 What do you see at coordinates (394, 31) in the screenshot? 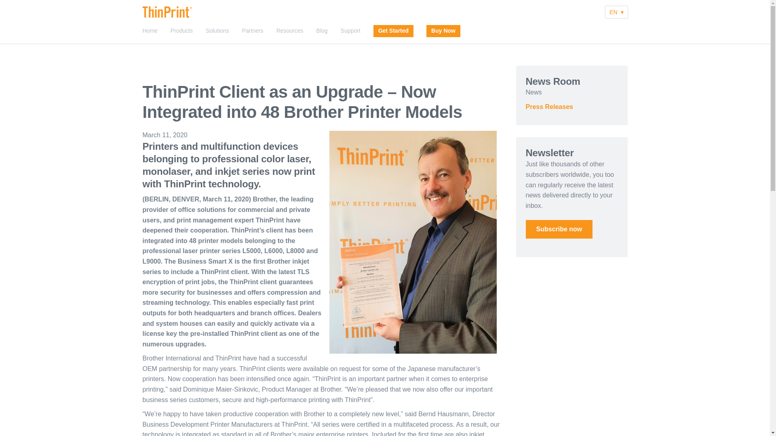
I see `Get Started` at bounding box center [394, 31].